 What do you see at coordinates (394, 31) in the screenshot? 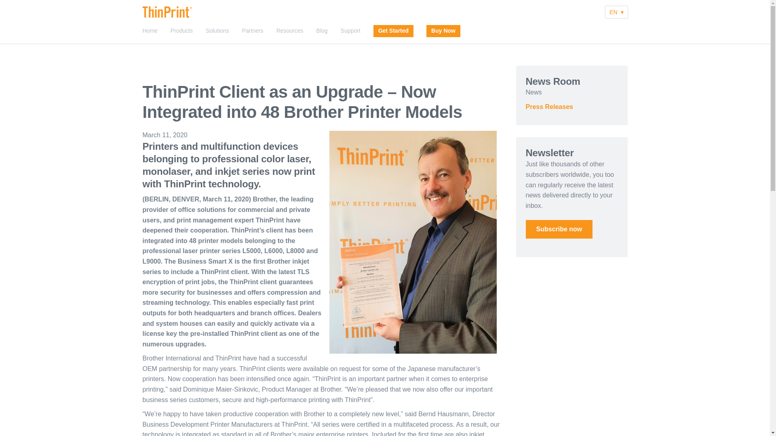
I see `Get Started` at bounding box center [394, 31].